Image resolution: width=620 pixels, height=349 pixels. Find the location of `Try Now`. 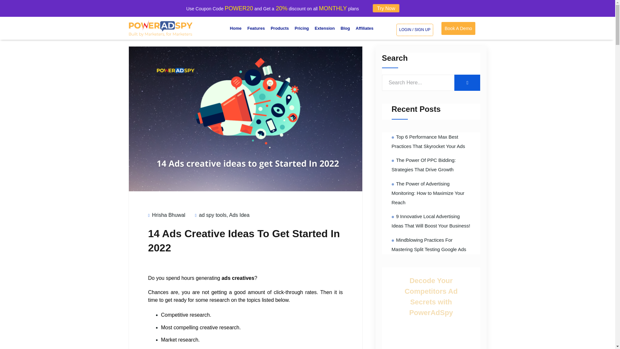

Try Now is located at coordinates (386, 8).